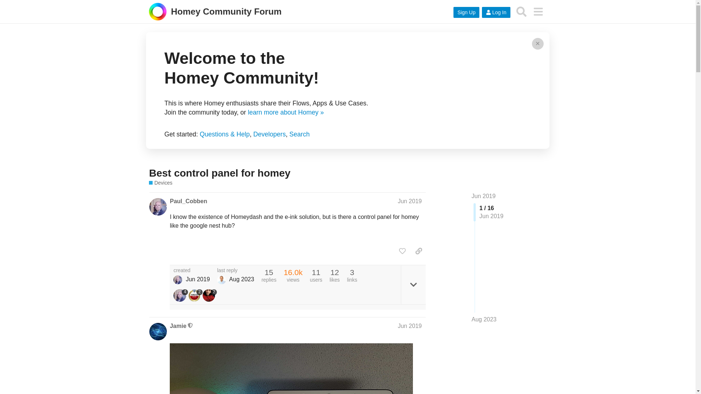  What do you see at coordinates (402, 251) in the screenshot?
I see `like this post` at bounding box center [402, 251].